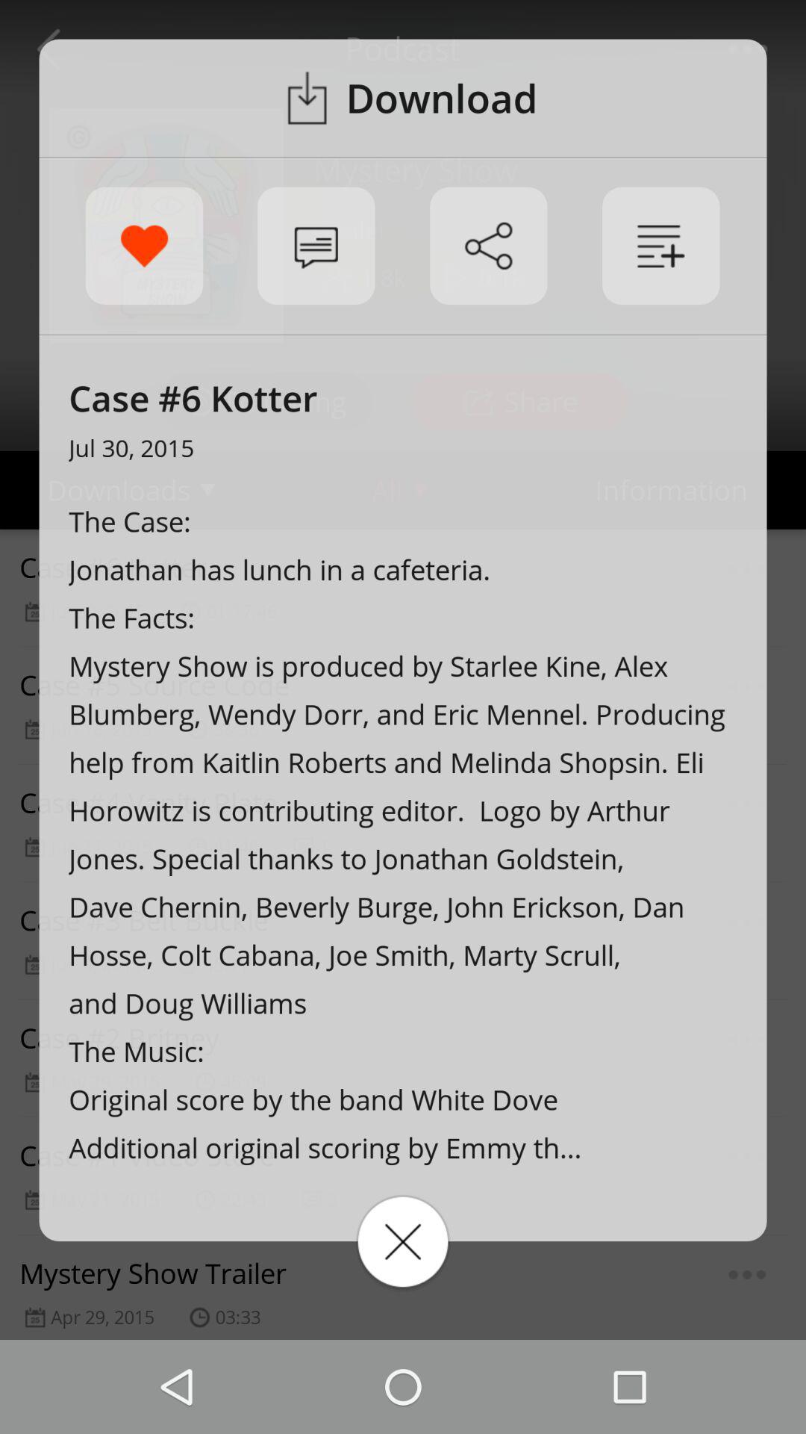  What do you see at coordinates (144, 246) in the screenshot?
I see `mark as a favorite` at bounding box center [144, 246].